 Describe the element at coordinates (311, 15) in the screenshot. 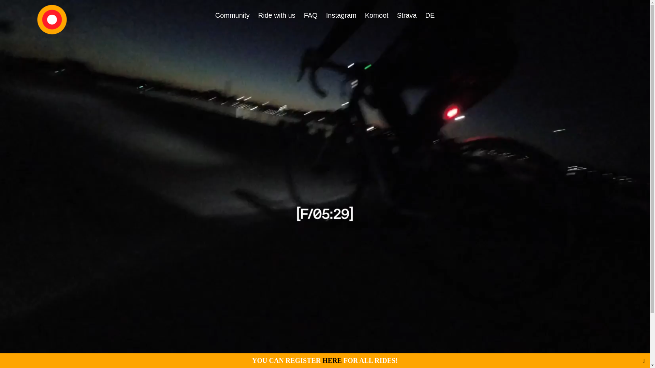

I see `FAQ` at that location.